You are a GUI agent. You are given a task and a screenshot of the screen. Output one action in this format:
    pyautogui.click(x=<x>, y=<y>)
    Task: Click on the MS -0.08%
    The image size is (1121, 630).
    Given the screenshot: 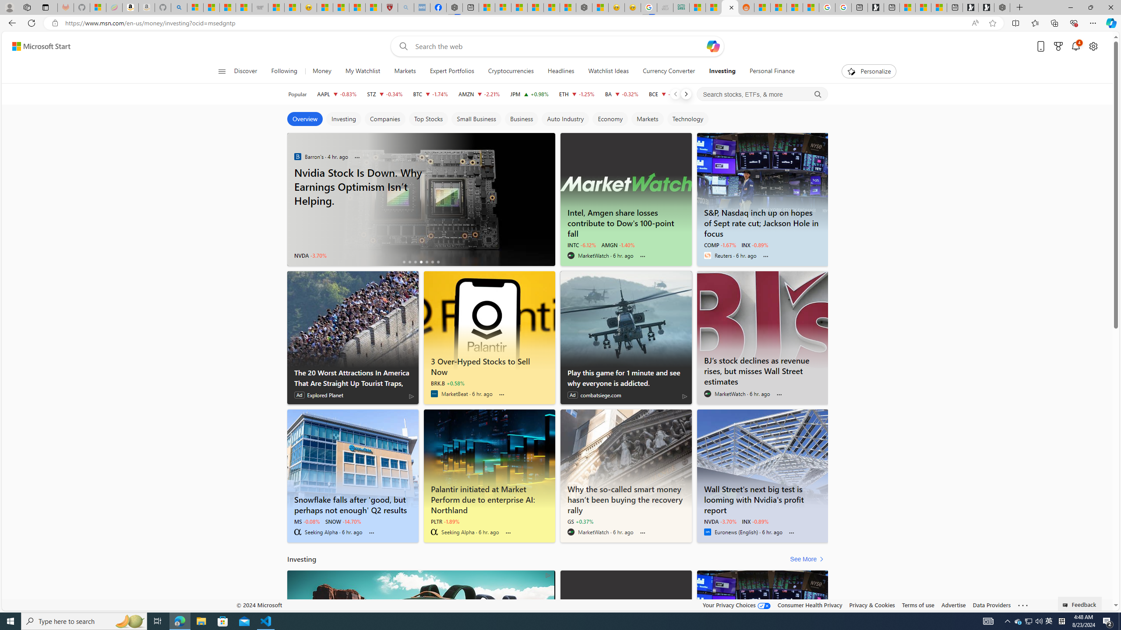 What is the action you would take?
    pyautogui.click(x=307, y=521)
    